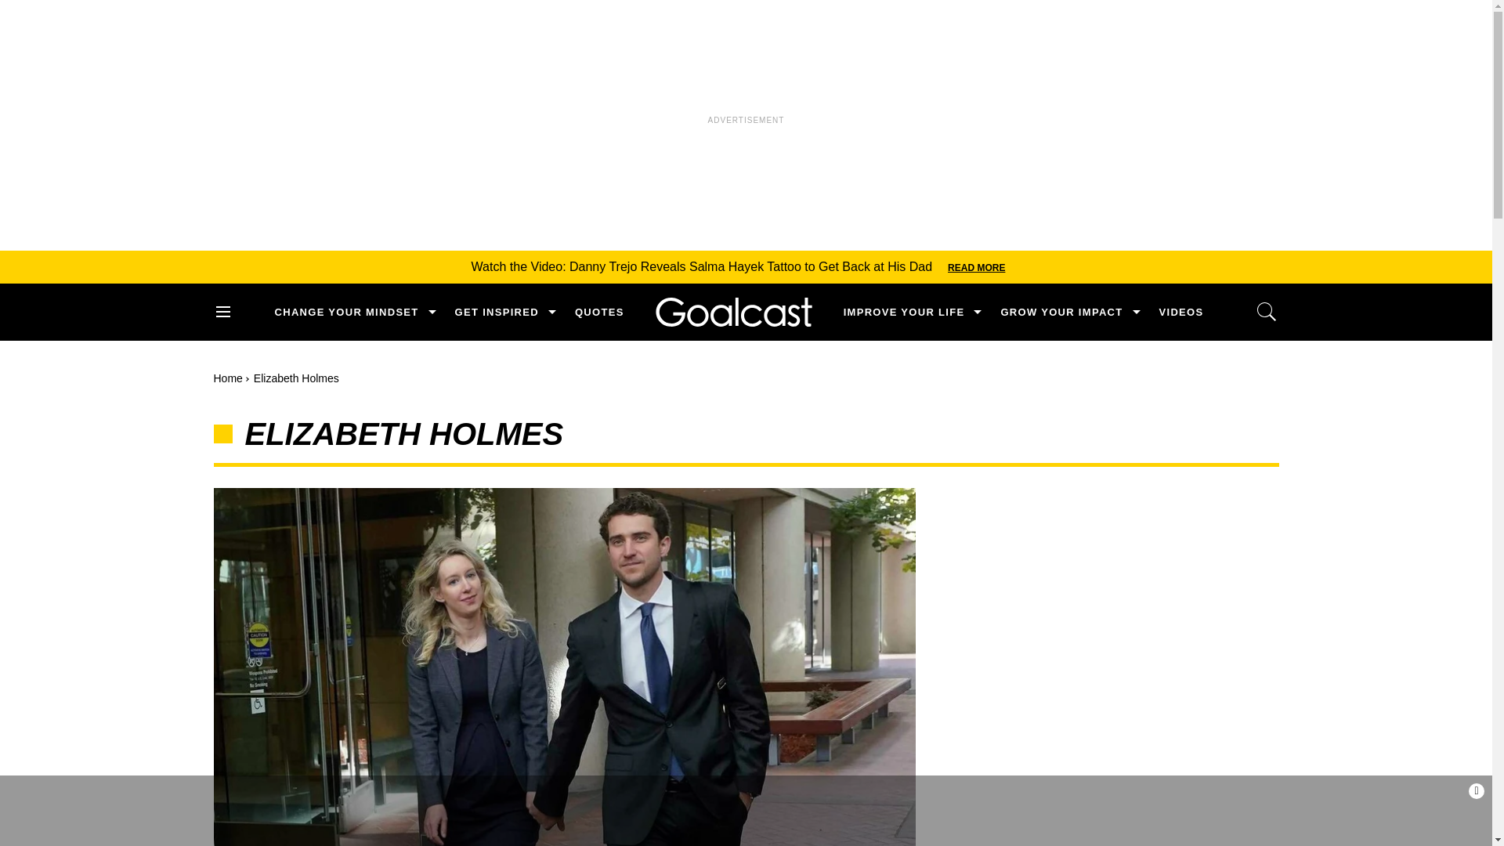 This screenshot has height=846, width=1504. Describe the element at coordinates (904, 312) in the screenshot. I see `IMPROVE YOUR LIFE` at that location.